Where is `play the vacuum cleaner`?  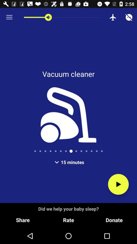
play the vacuum cleaner is located at coordinates (118, 184).